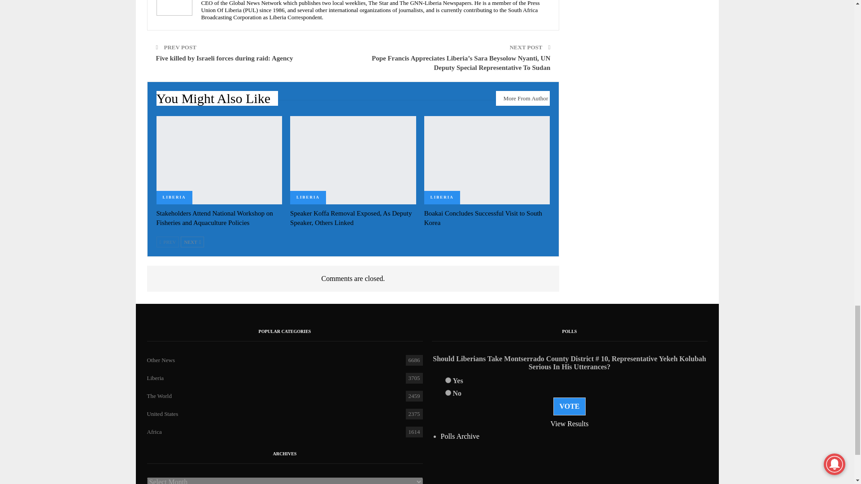 Image resolution: width=861 pixels, height=484 pixels. What do you see at coordinates (448, 393) in the screenshot?
I see `377` at bounding box center [448, 393].